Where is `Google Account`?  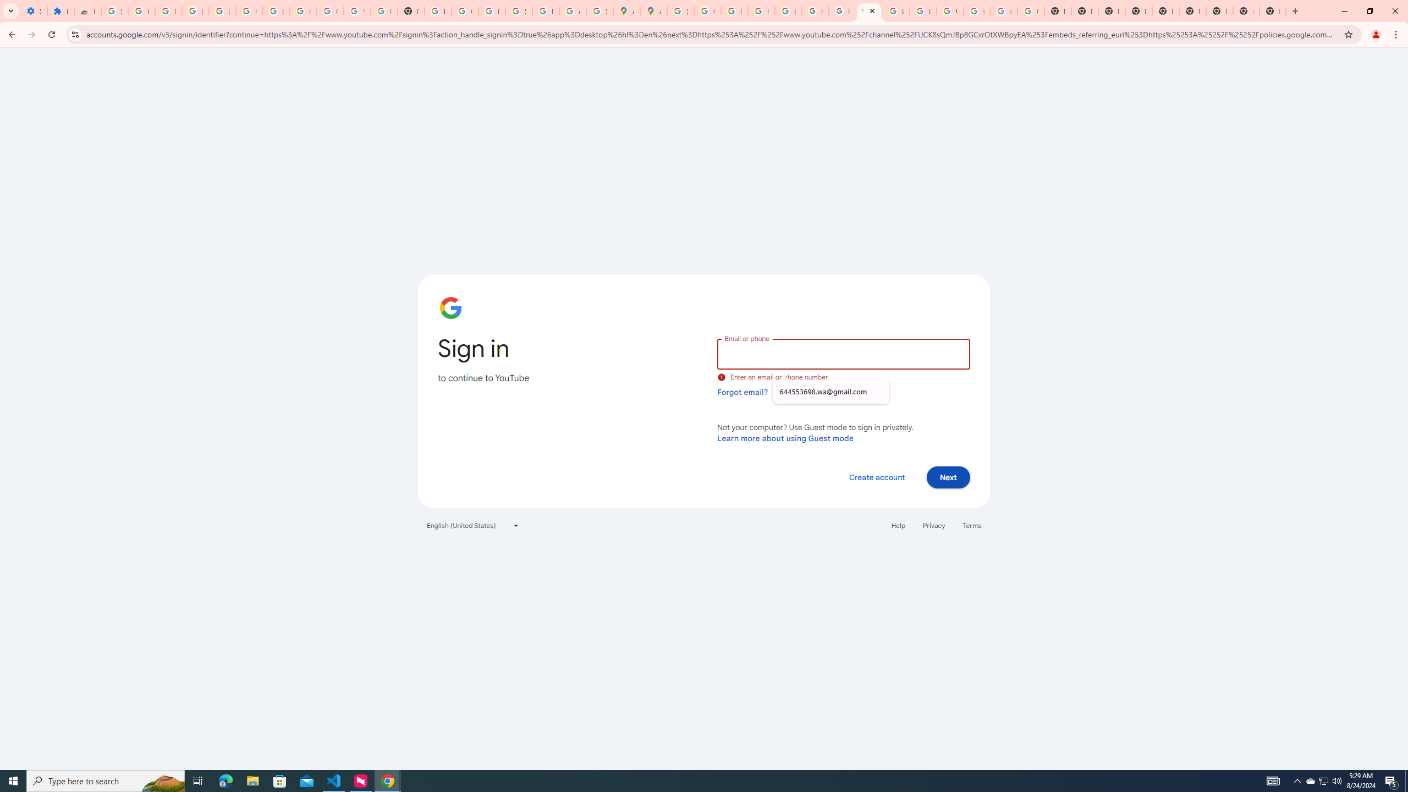
Google Account is located at coordinates (330, 11).